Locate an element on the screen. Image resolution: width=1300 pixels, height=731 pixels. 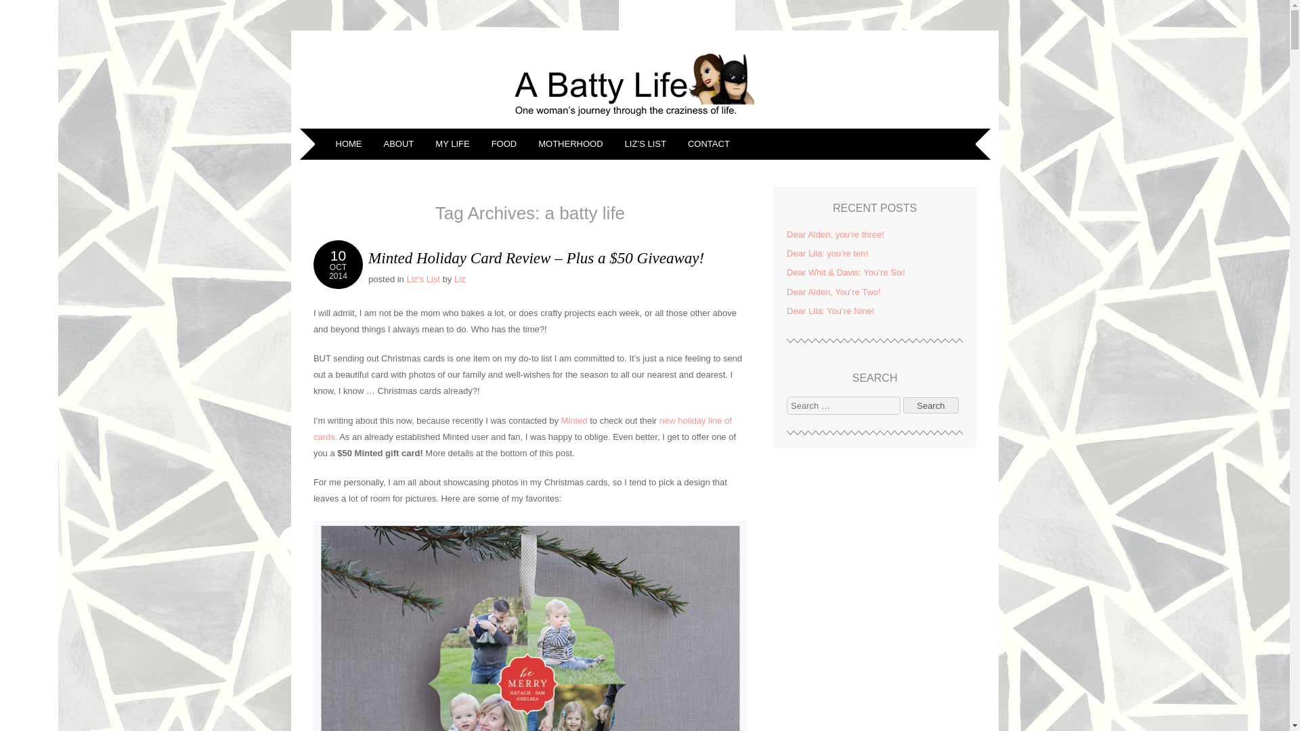
HOME is located at coordinates (349, 144).